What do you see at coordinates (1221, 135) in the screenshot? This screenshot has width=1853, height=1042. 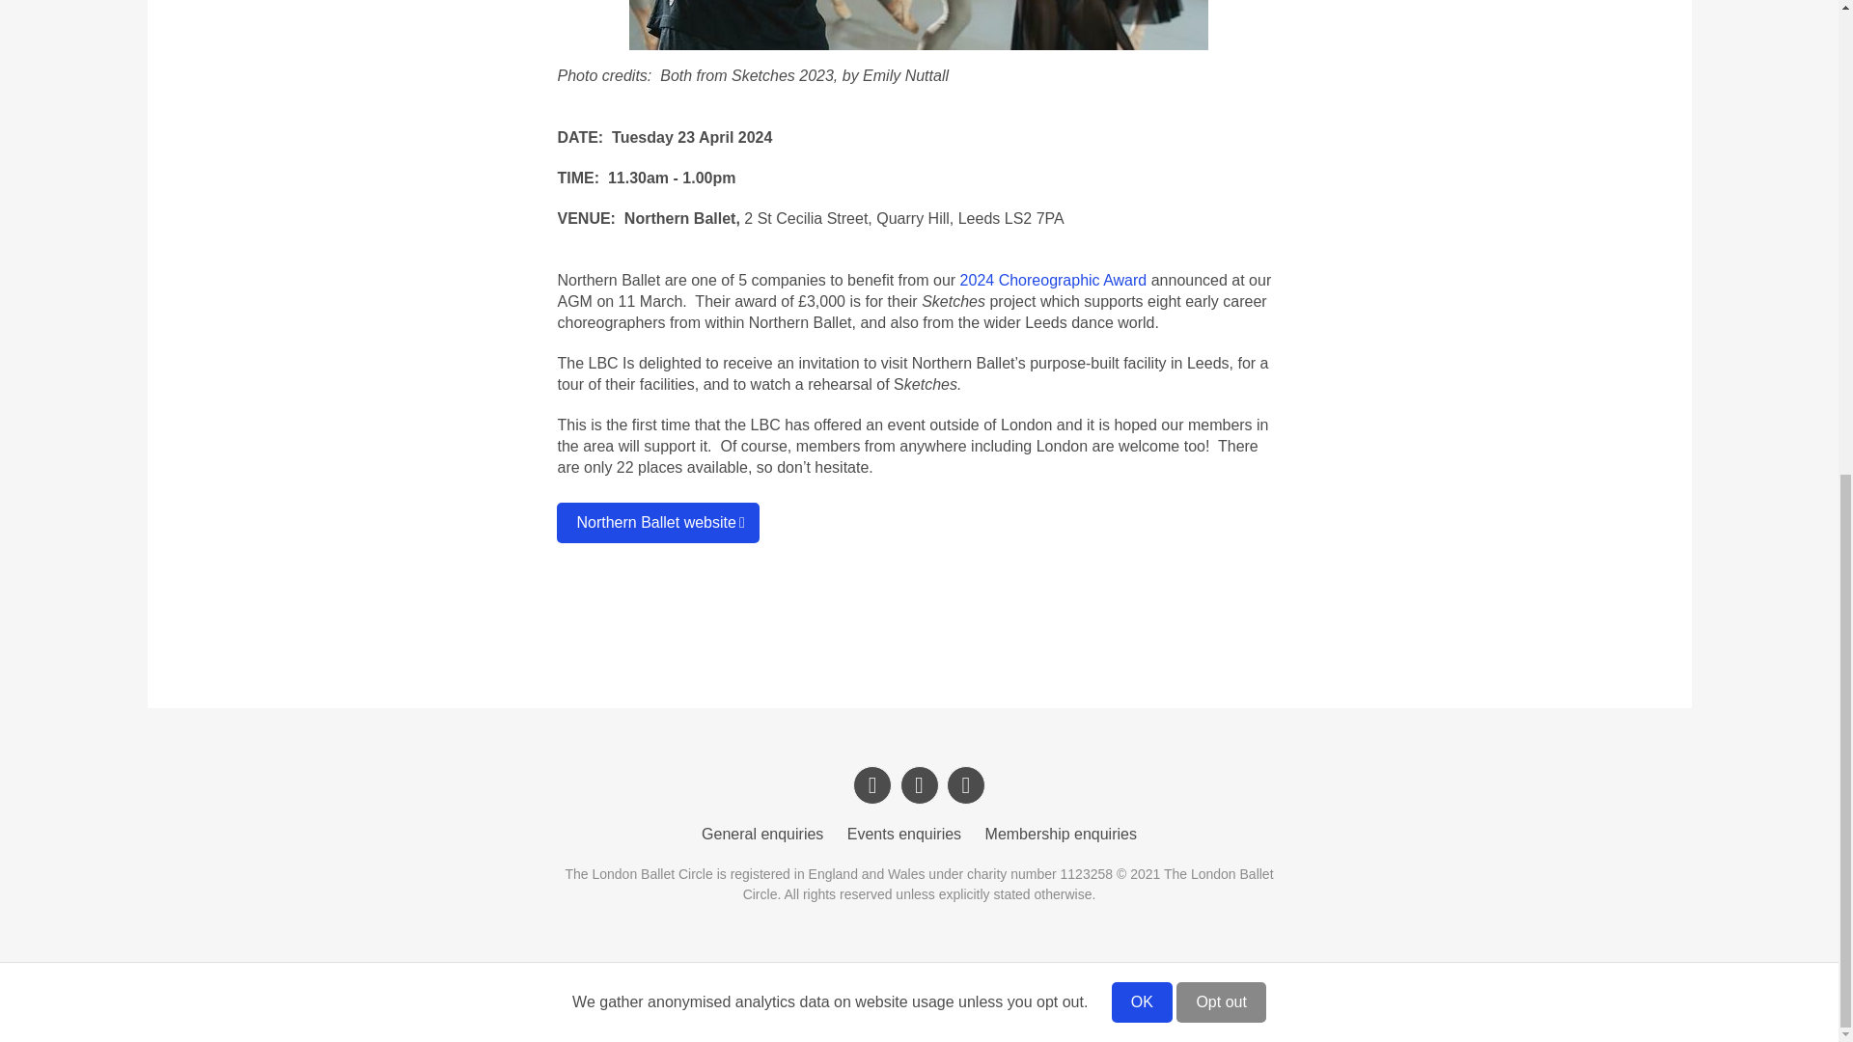 I see `Opt out` at bounding box center [1221, 135].